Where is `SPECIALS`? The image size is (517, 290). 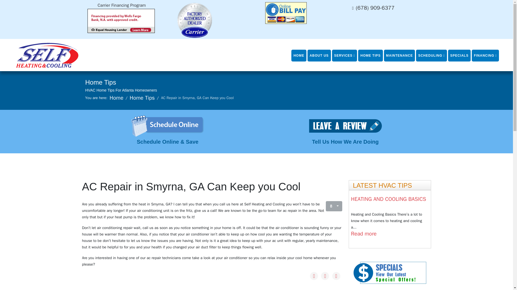 SPECIALS is located at coordinates (459, 55).